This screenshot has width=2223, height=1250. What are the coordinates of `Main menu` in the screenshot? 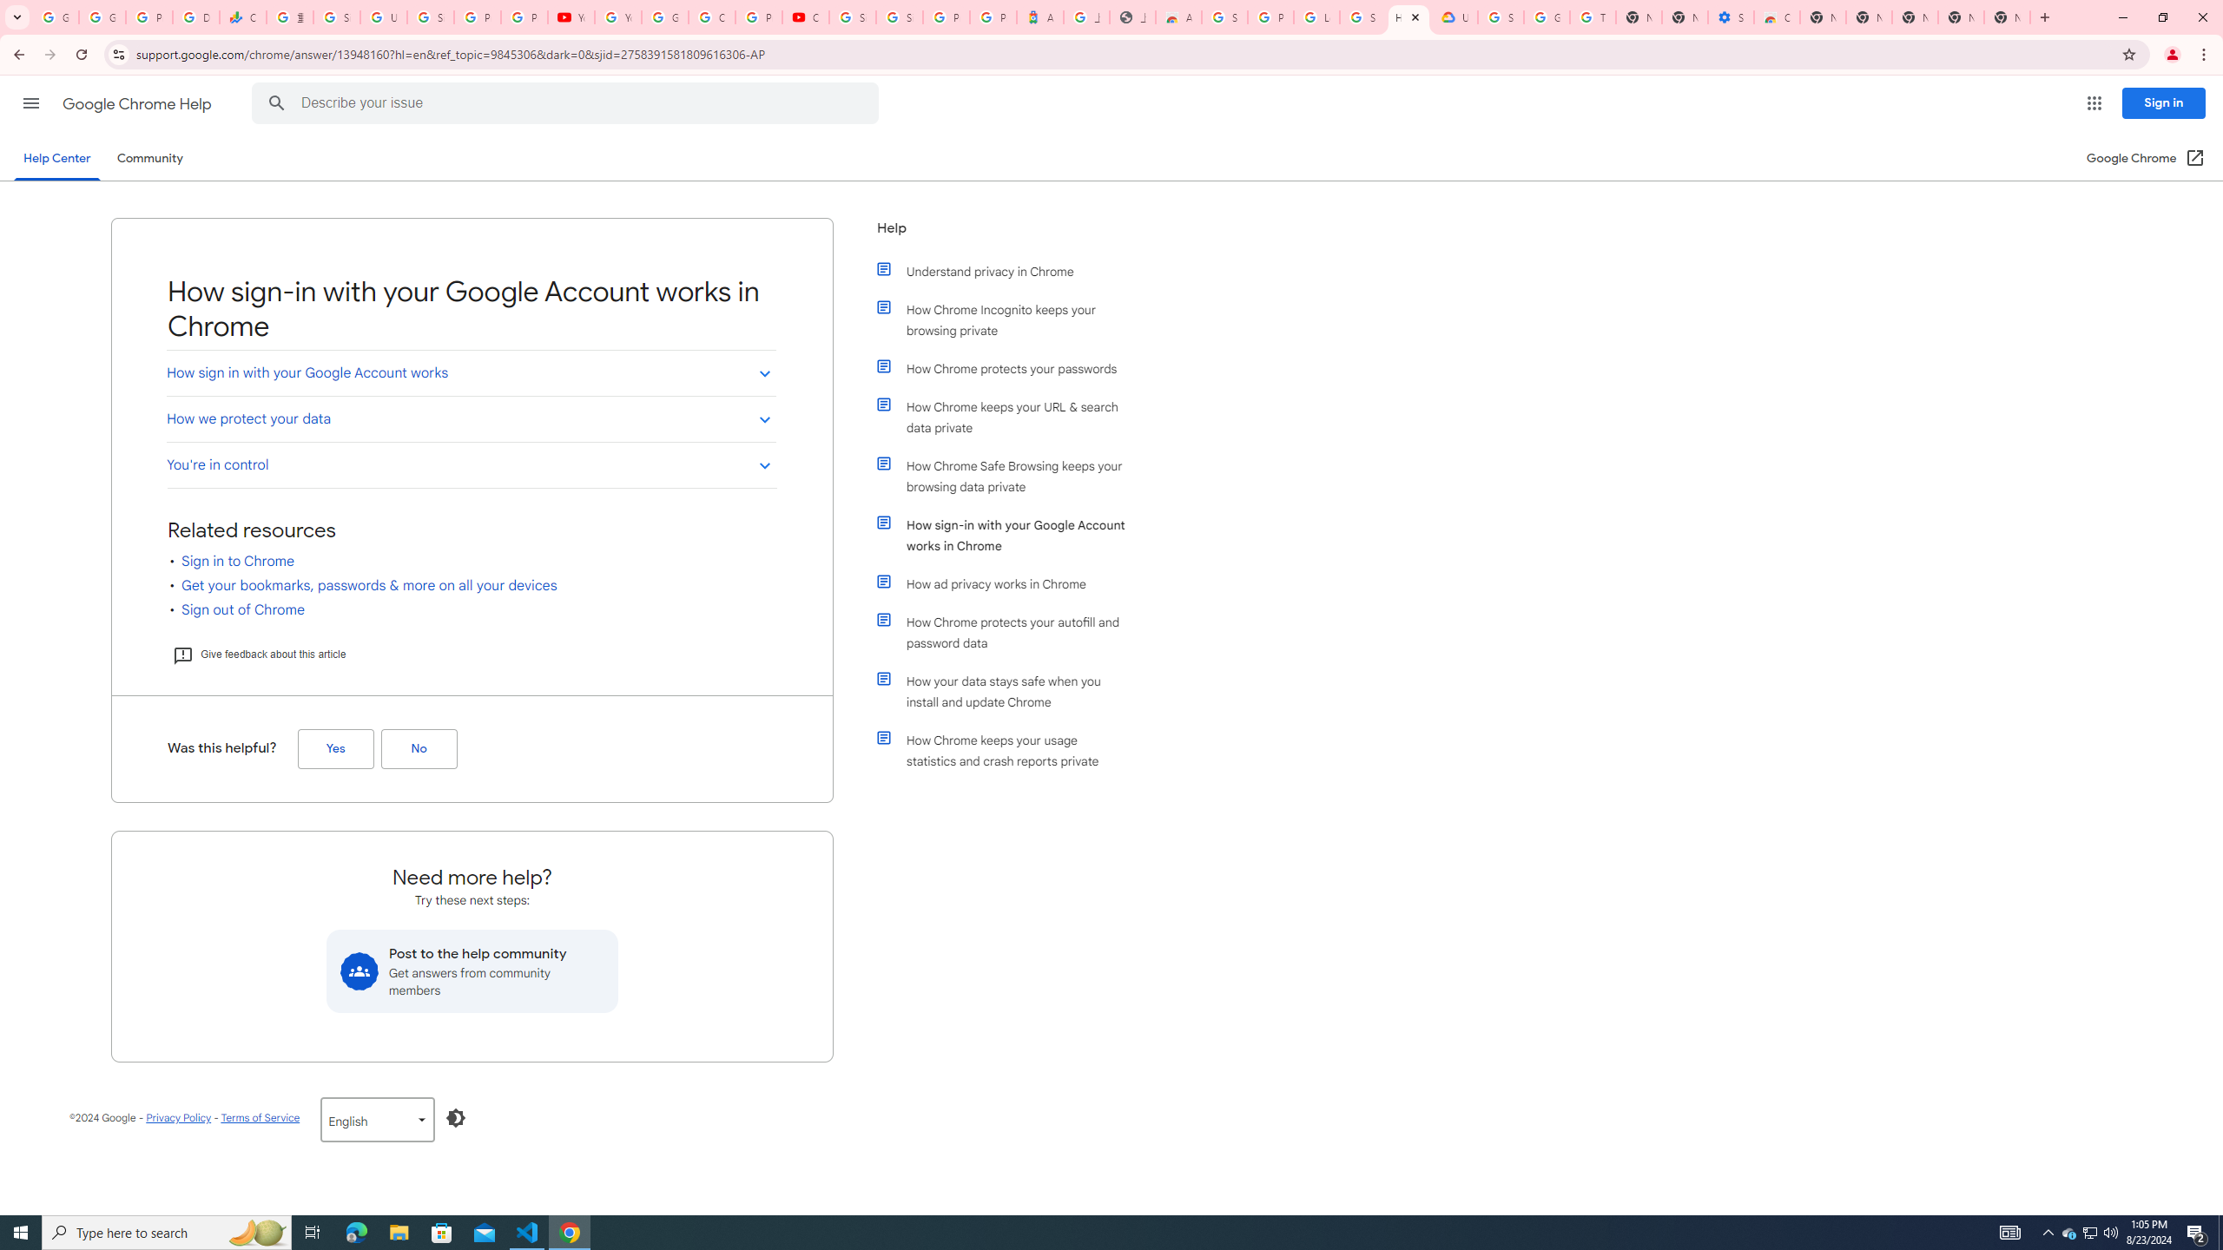 It's located at (30, 102).